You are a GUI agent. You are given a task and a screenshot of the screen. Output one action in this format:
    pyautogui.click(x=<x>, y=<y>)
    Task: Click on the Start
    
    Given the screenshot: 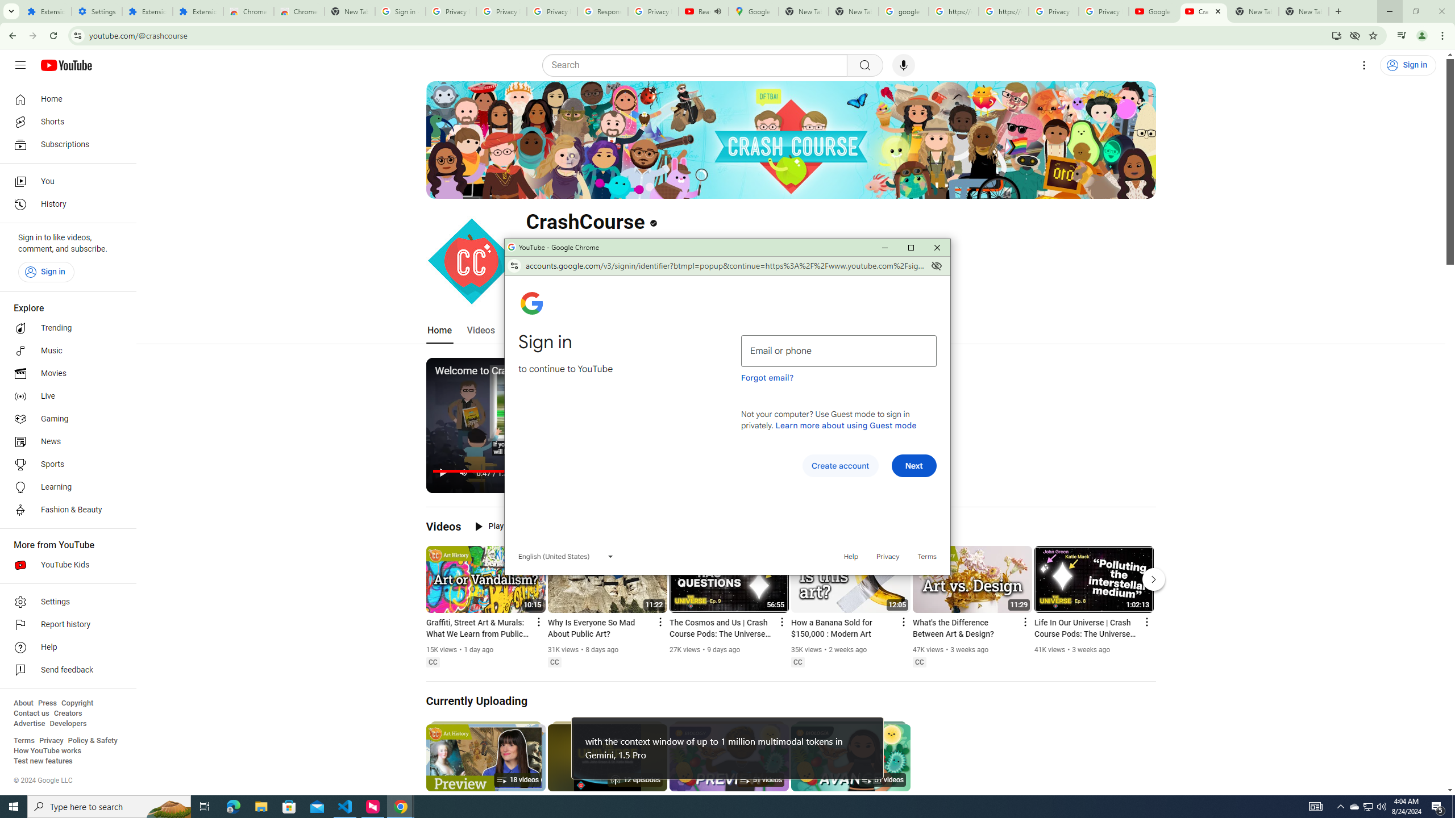 What is the action you would take?
    pyautogui.click(x=14, y=807)
    